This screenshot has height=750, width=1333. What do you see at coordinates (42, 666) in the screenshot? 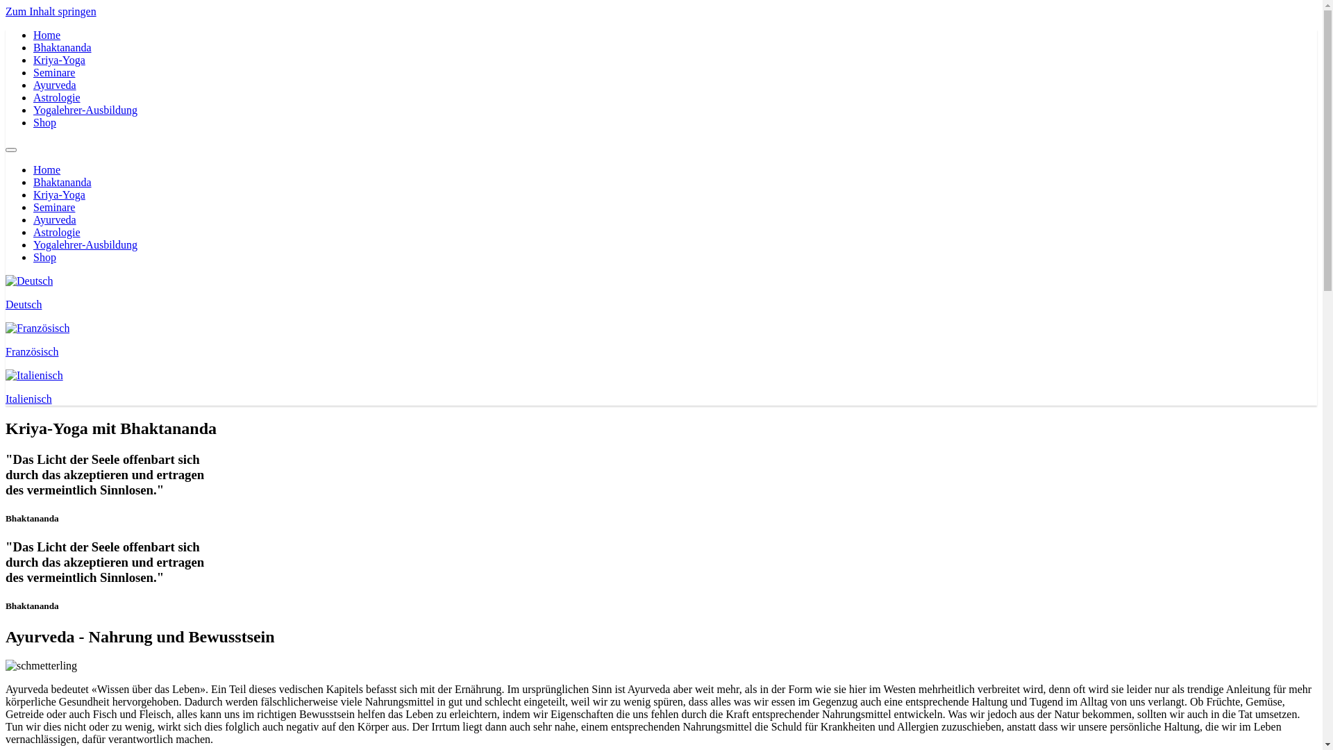
I see `schmetterling` at bounding box center [42, 666].